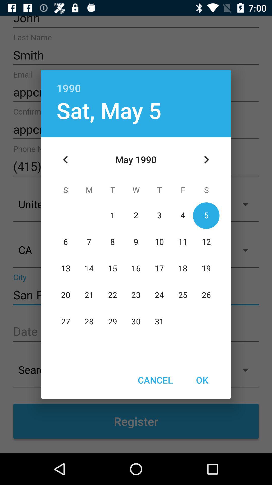 The height and width of the screenshot is (485, 272). What do you see at coordinates (202, 380) in the screenshot?
I see `launch the item at the bottom right corner` at bounding box center [202, 380].